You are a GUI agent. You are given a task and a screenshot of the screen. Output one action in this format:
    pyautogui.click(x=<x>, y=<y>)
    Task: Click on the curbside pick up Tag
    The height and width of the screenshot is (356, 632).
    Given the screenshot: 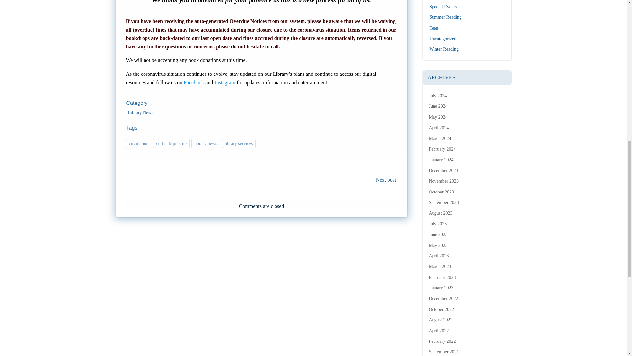 What is the action you would take?
    pyautogui.click(x=171, y=144)
    